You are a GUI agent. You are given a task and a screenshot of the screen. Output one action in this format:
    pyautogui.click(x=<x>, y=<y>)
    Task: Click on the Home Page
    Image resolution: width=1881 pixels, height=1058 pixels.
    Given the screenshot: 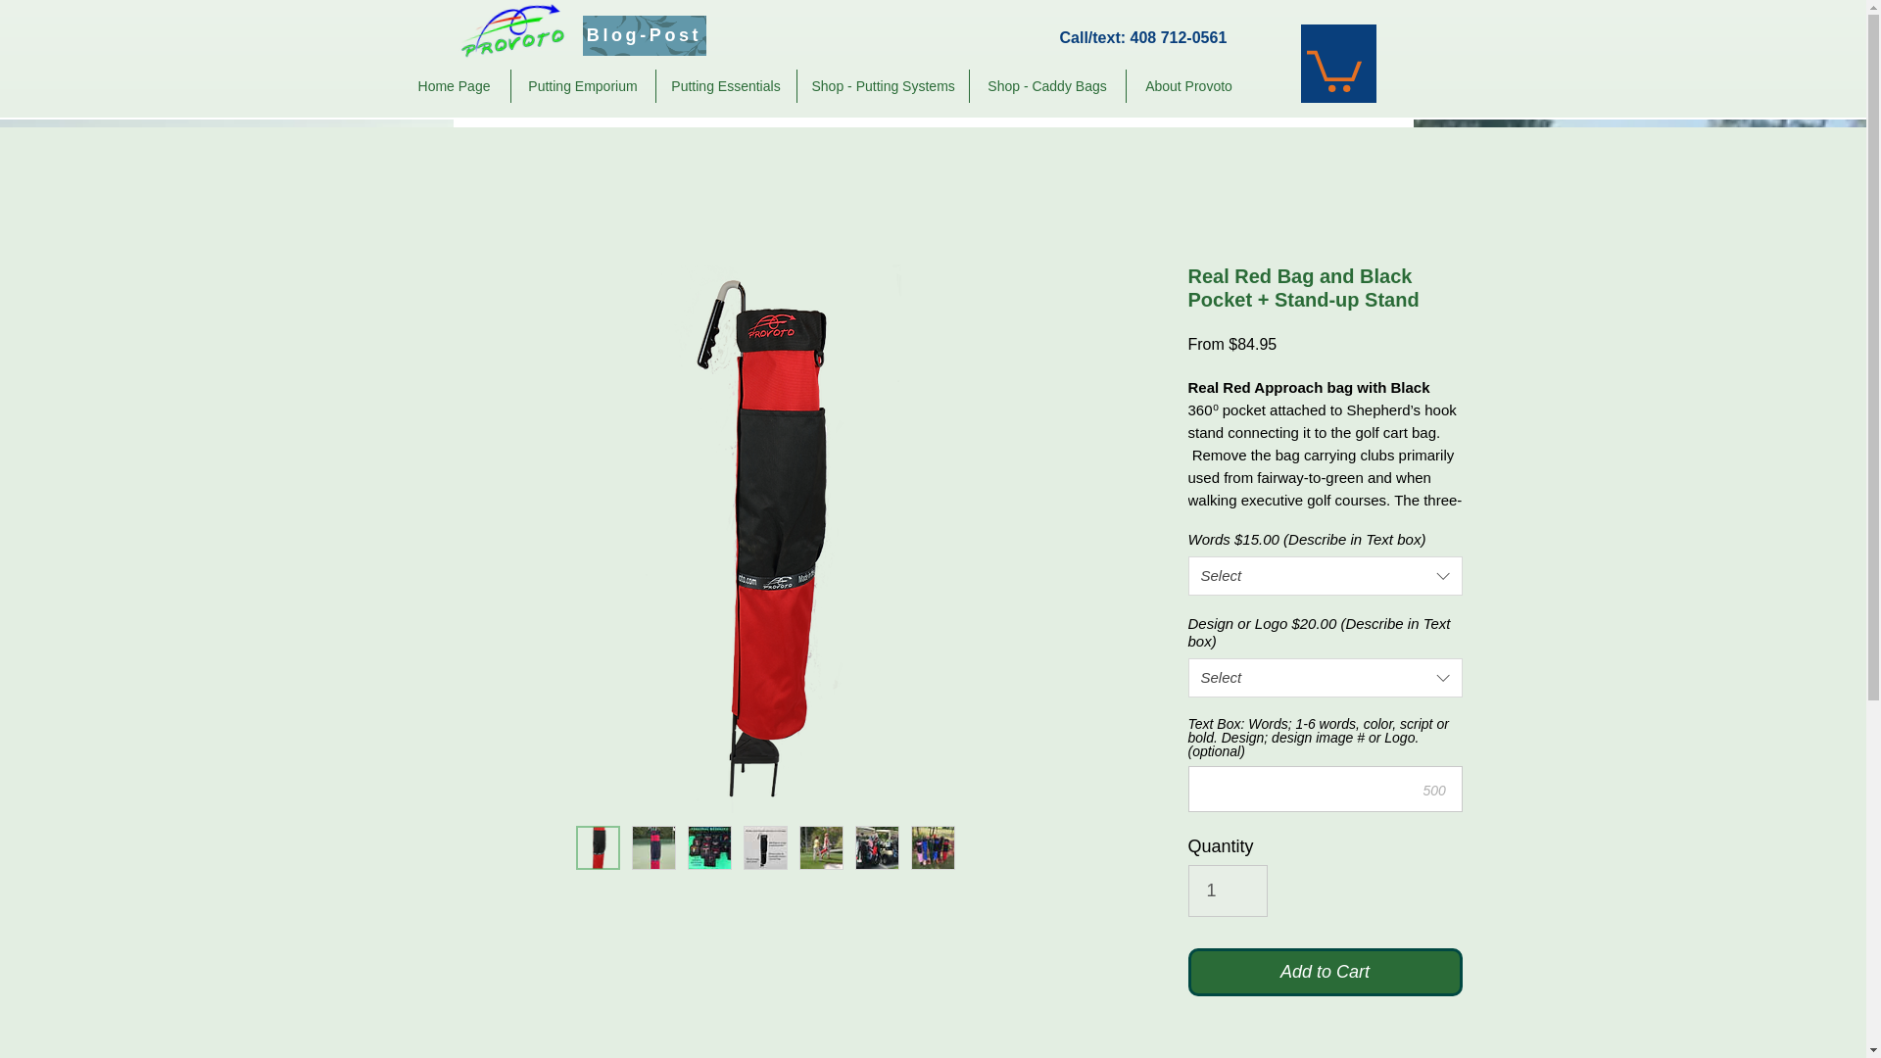 What is the action you would take?
    pyautogui.click(x=453, y=86)
    